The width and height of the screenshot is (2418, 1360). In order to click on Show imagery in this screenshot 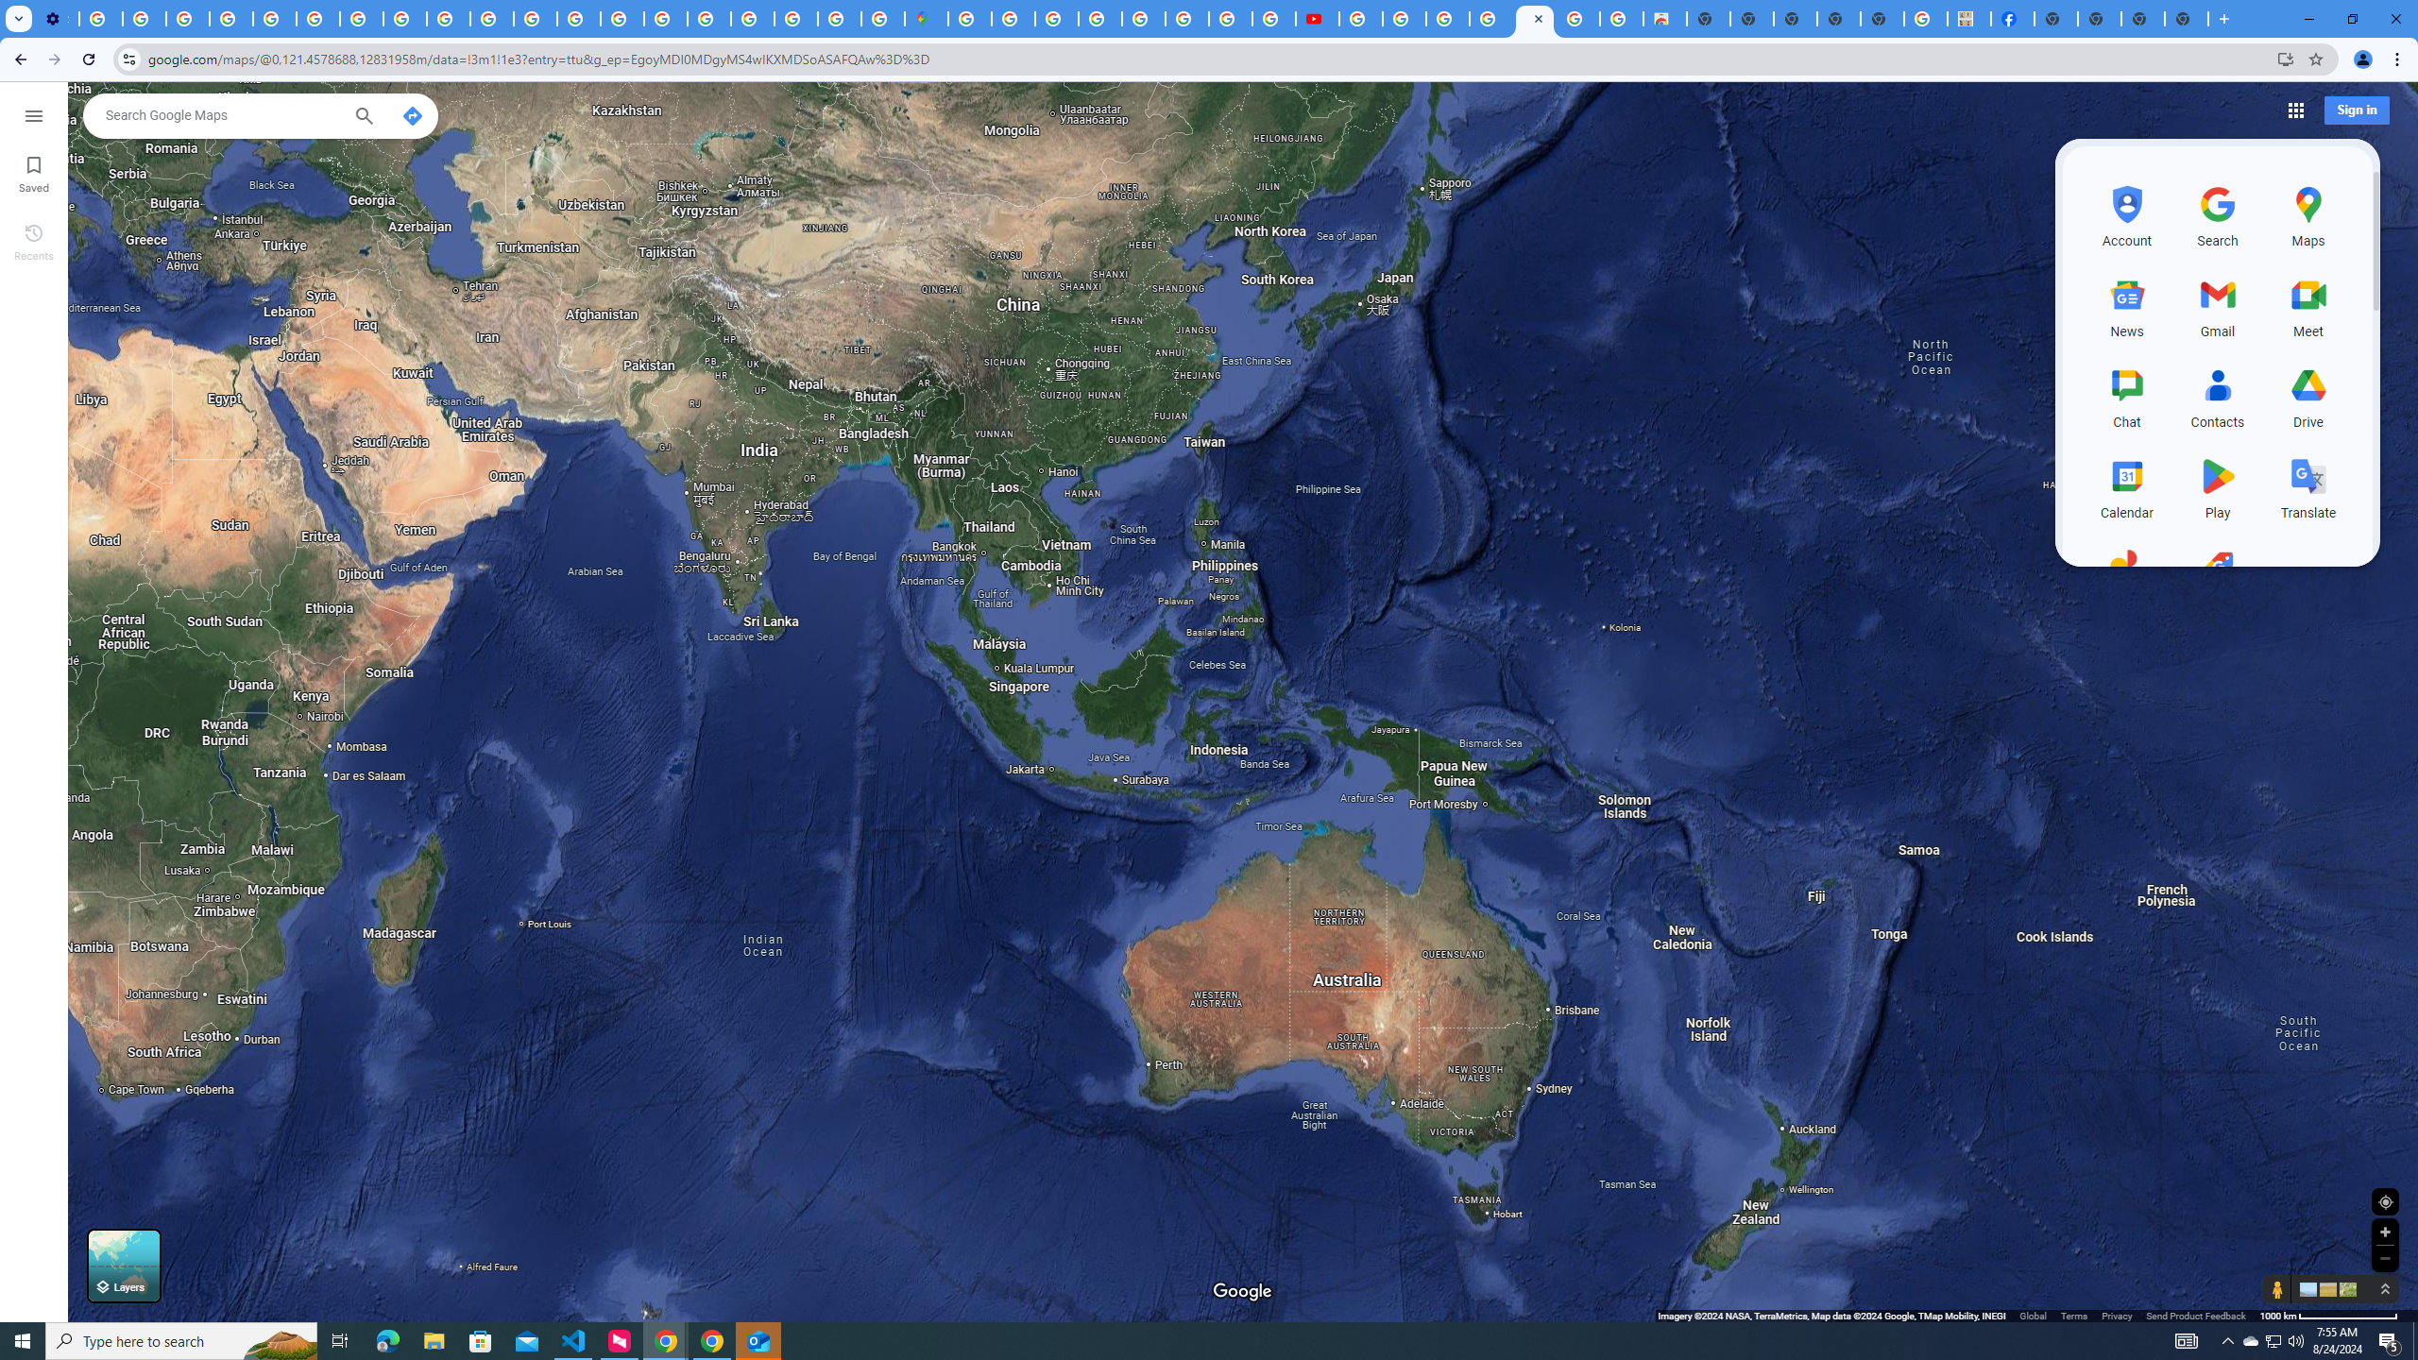, I will do `click(2344, 1288)`.